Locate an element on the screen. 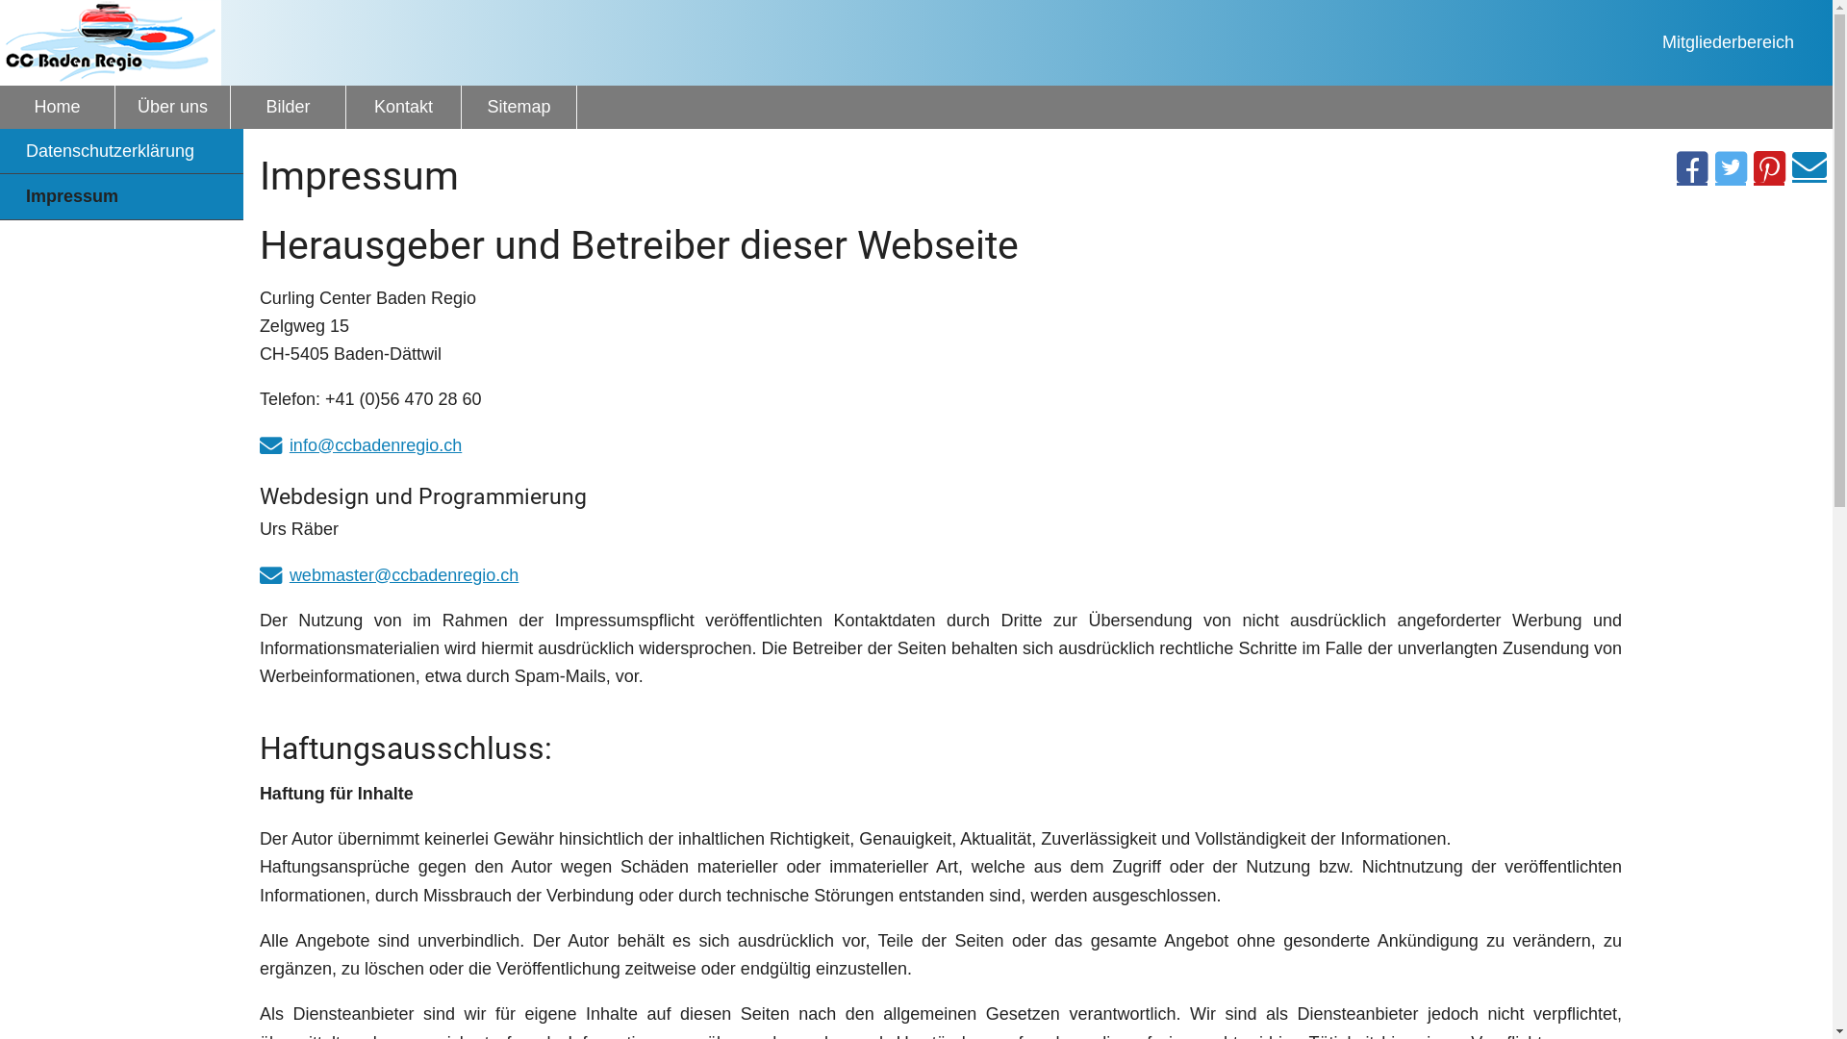 The width and height of the screenshot is (1847, 1039). auf Twitter teilen is located at coordinates (1731, 168).